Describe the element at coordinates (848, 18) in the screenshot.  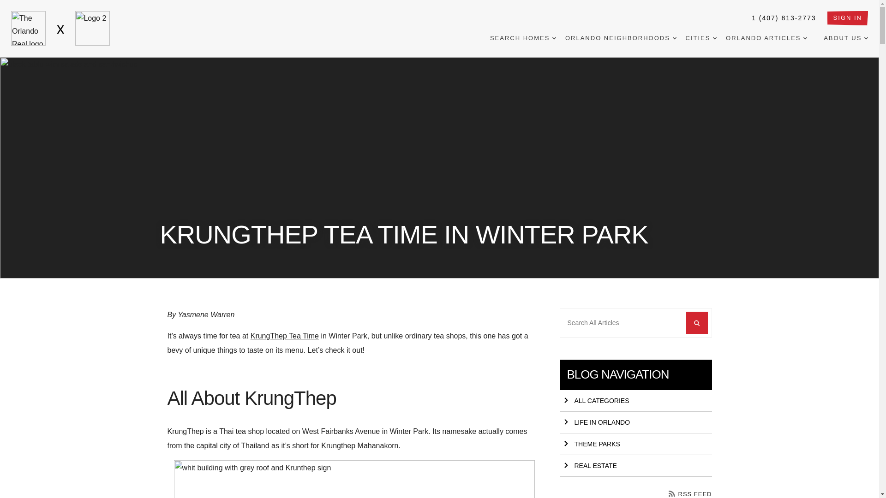
I see `SIGN IN` at that location.